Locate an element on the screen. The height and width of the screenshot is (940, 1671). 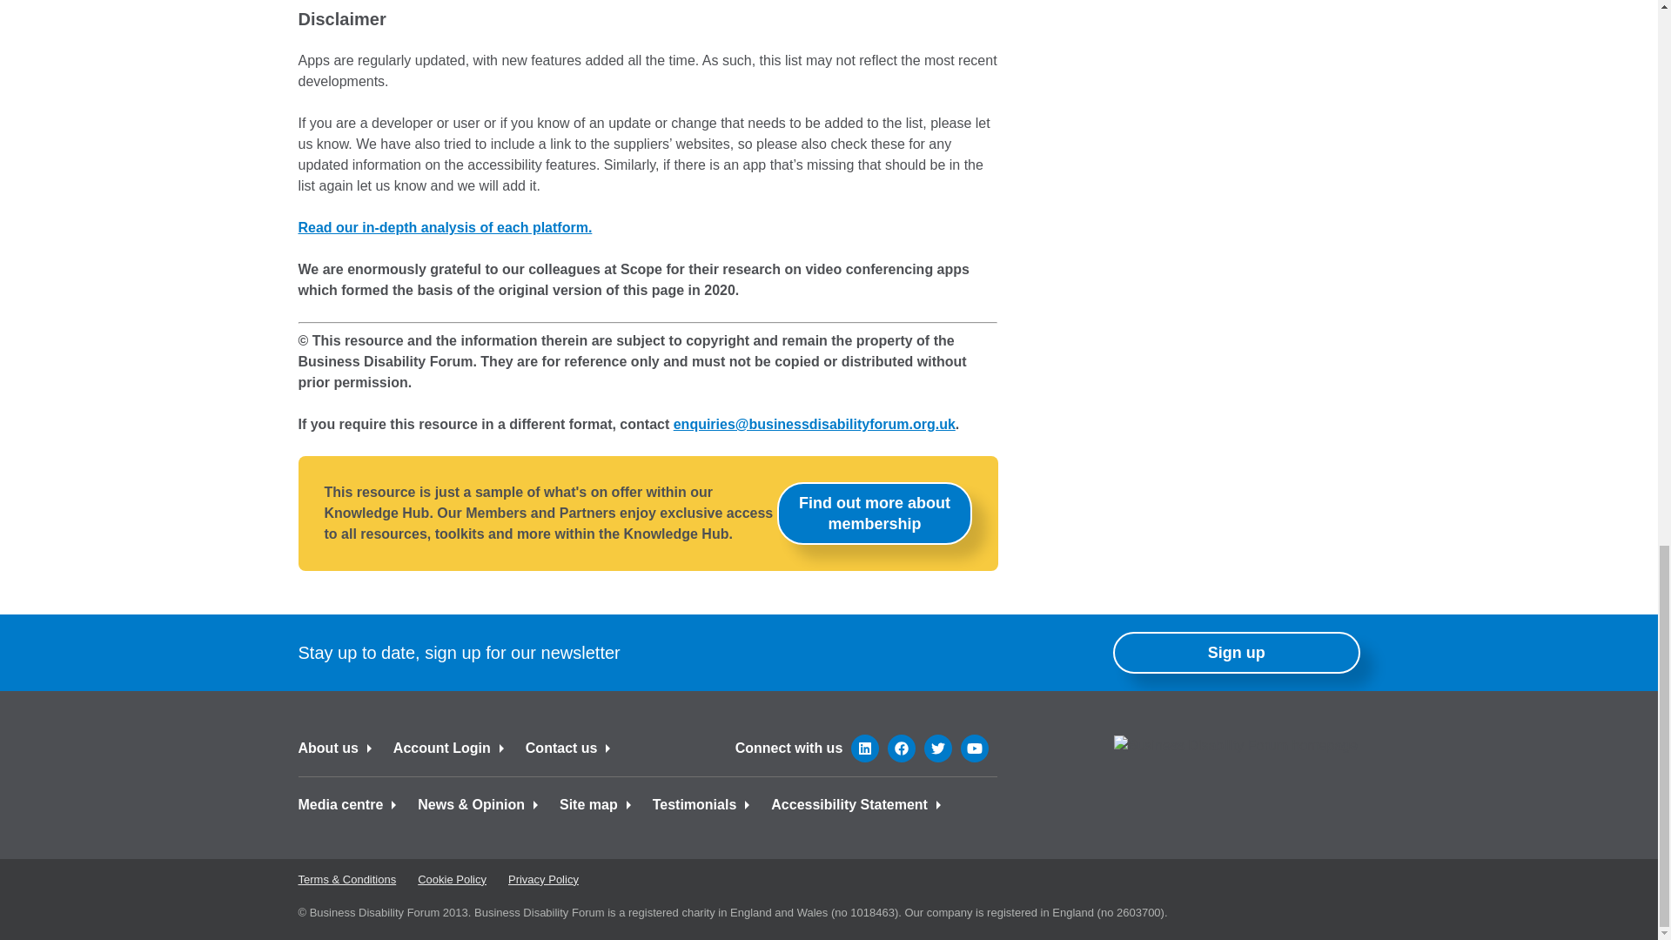
Facebook is located at coordinates (902, 748).